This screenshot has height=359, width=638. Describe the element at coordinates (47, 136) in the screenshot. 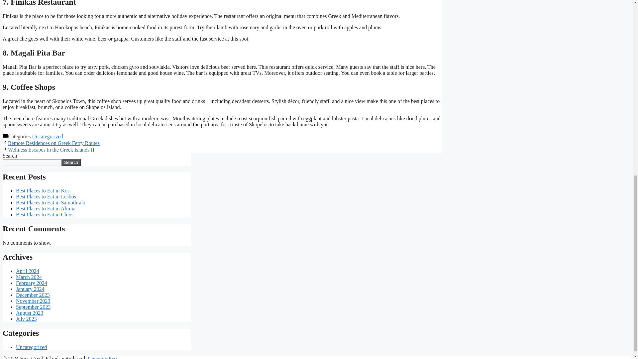

I see `Uncategorized` at that location.